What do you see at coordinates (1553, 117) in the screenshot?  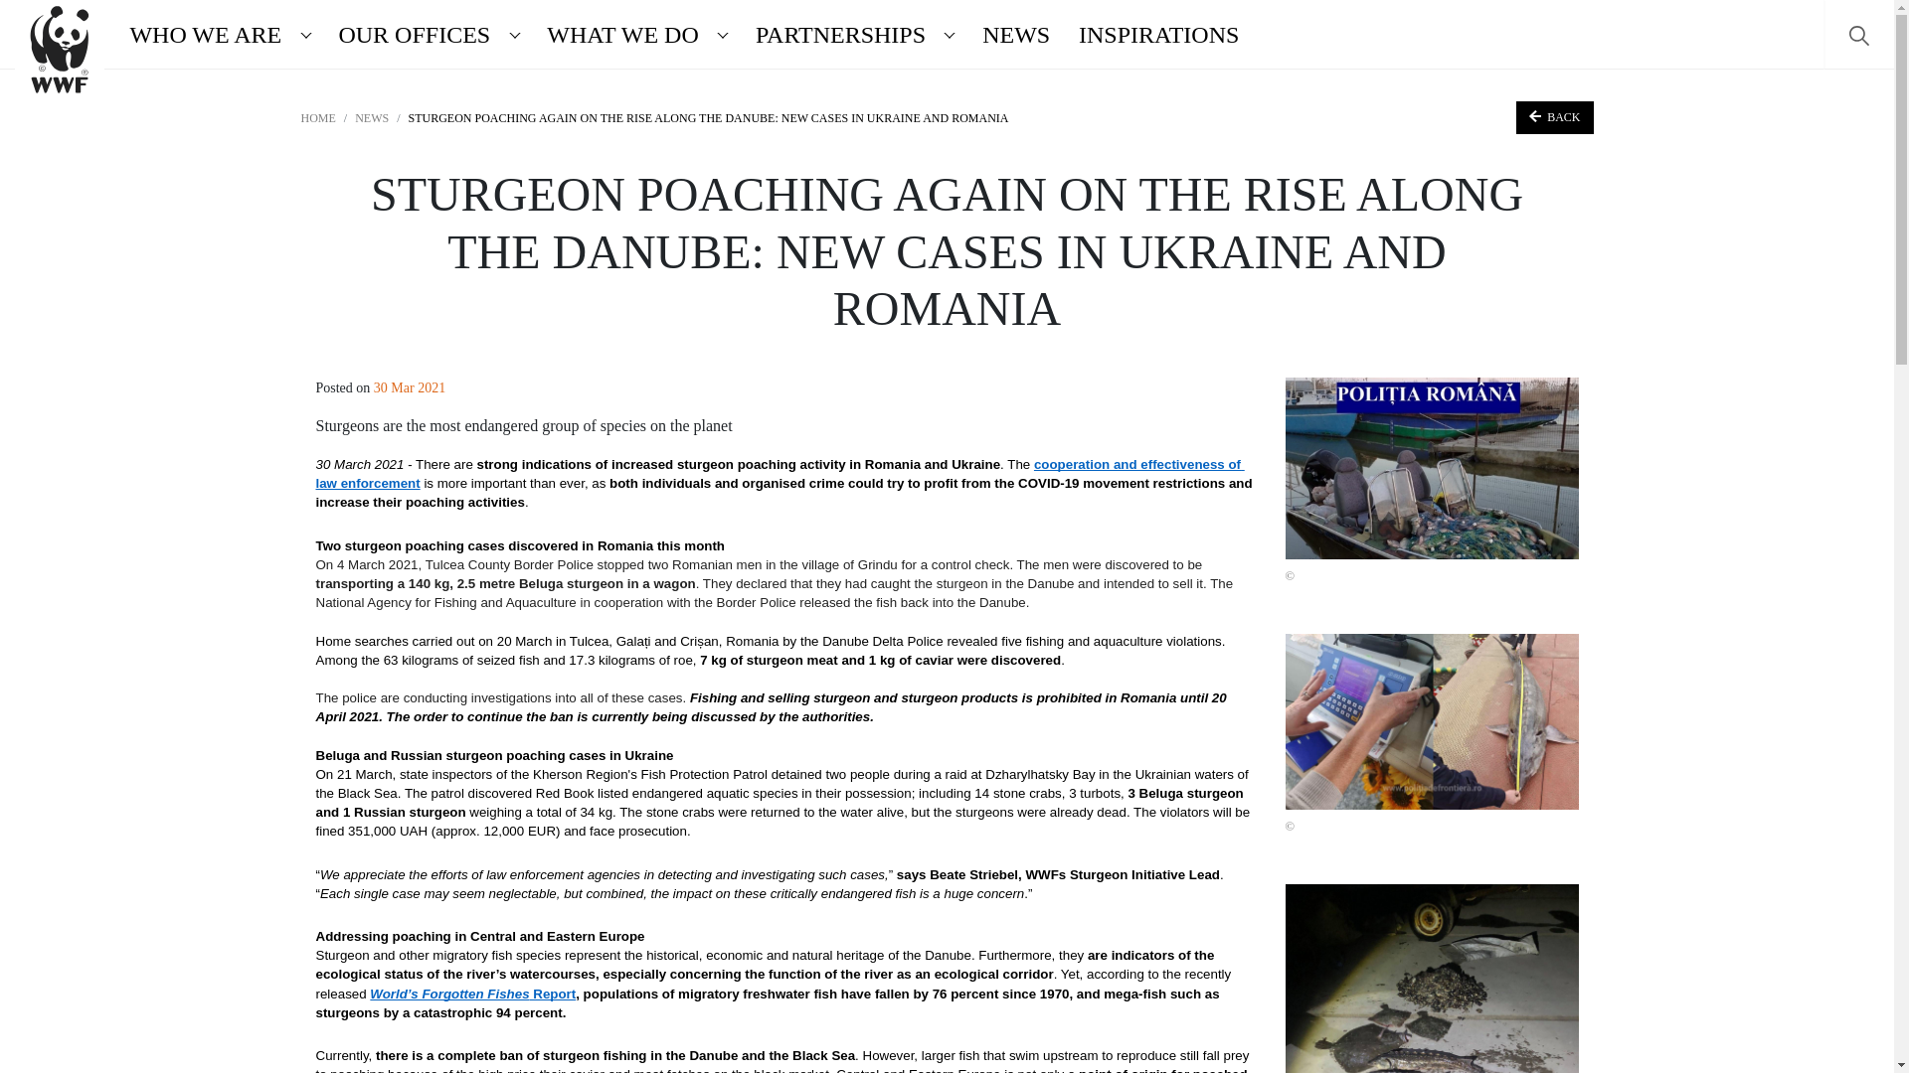 I see `BACK` at bounding box center [1553, 117].